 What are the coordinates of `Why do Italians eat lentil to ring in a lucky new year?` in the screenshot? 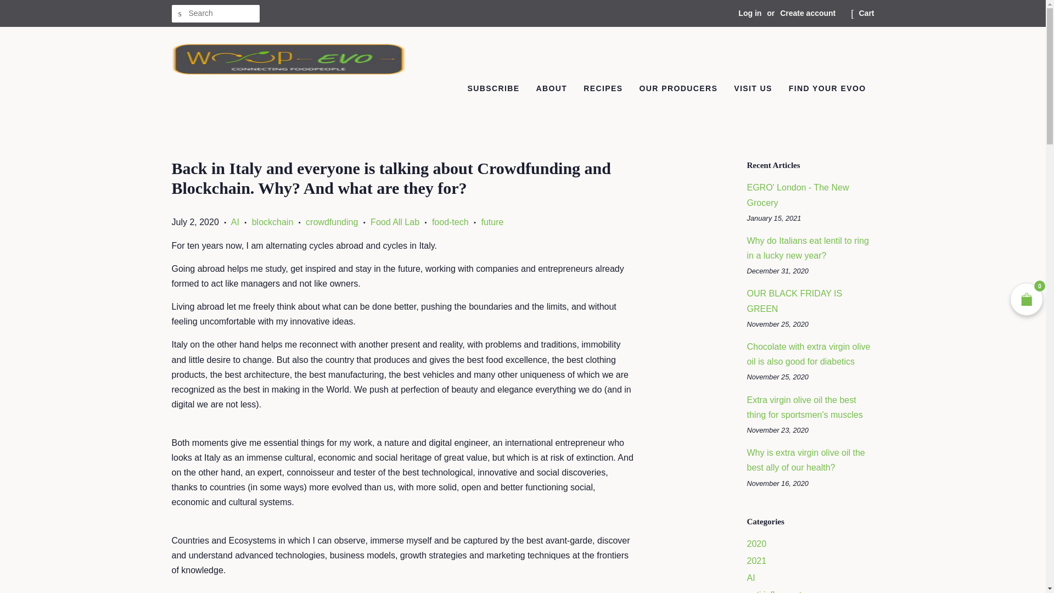 It's located at (807, 248).